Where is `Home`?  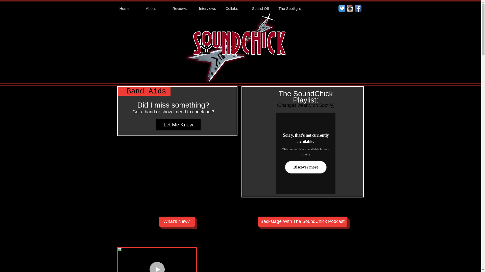 Home is located at coordinates (130, 9).